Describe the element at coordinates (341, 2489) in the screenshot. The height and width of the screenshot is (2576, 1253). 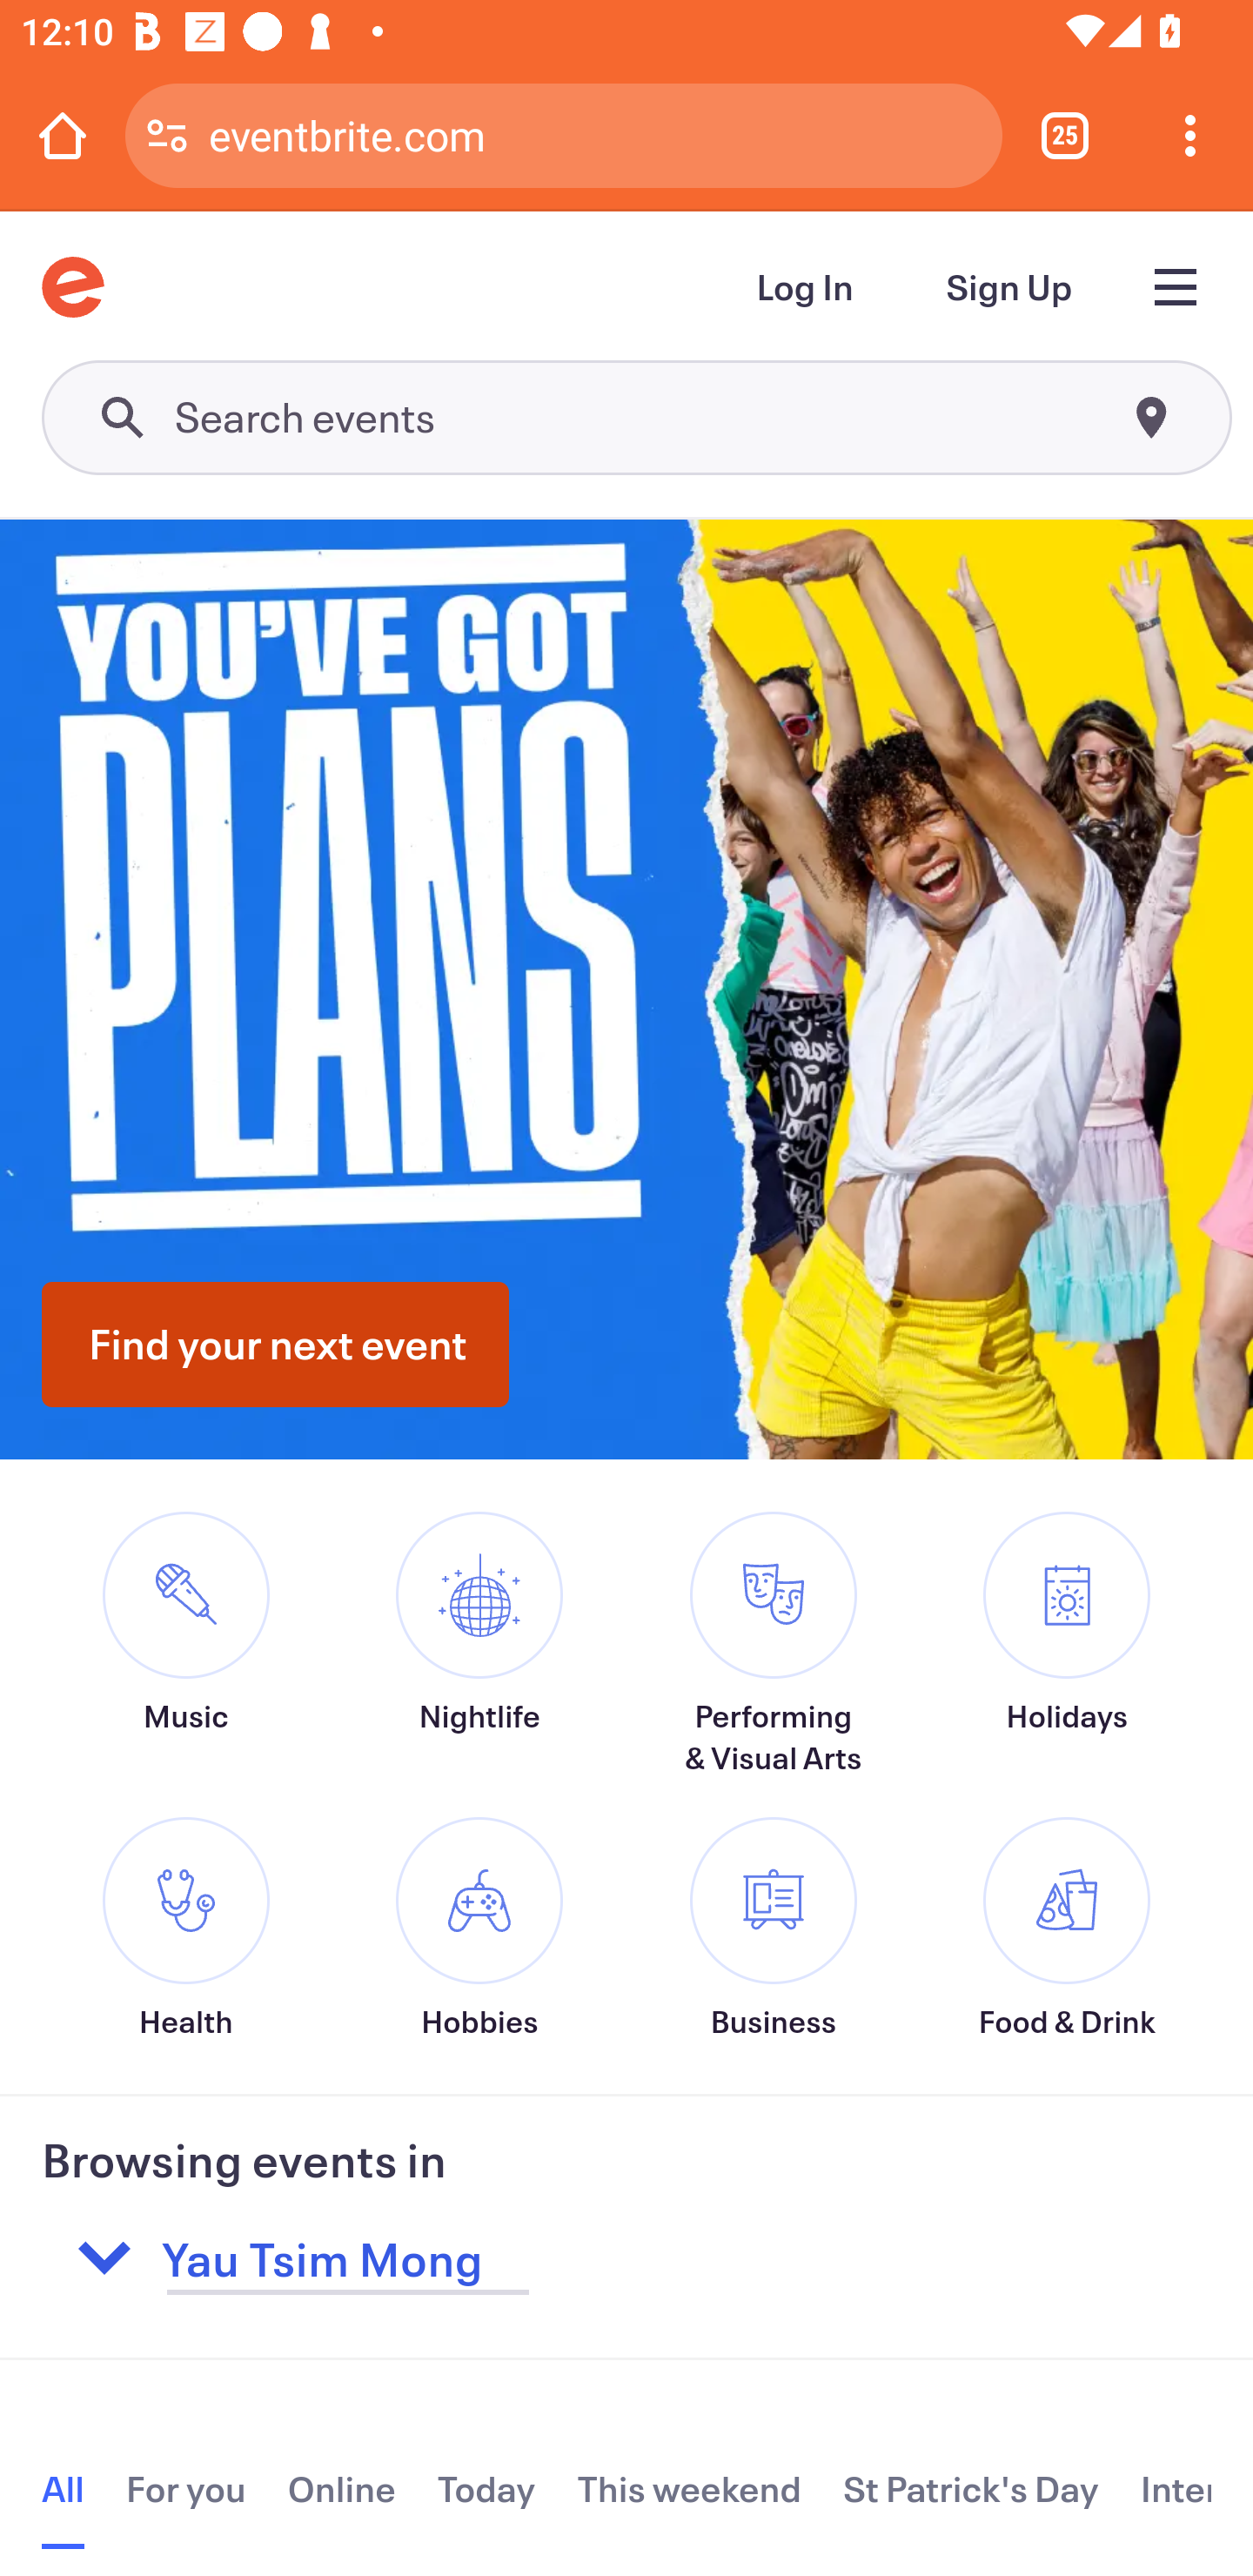
I see `Online` at that location.